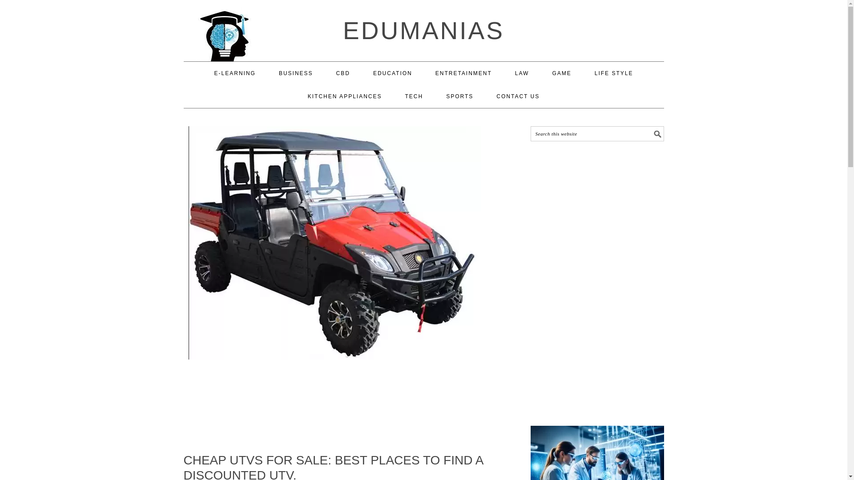 The height and width of the screenshot is (480, 854). What do you see at coordinates (334, 407) in the screenshot?
I see `Advertisement` at bounding box center [334, 407].